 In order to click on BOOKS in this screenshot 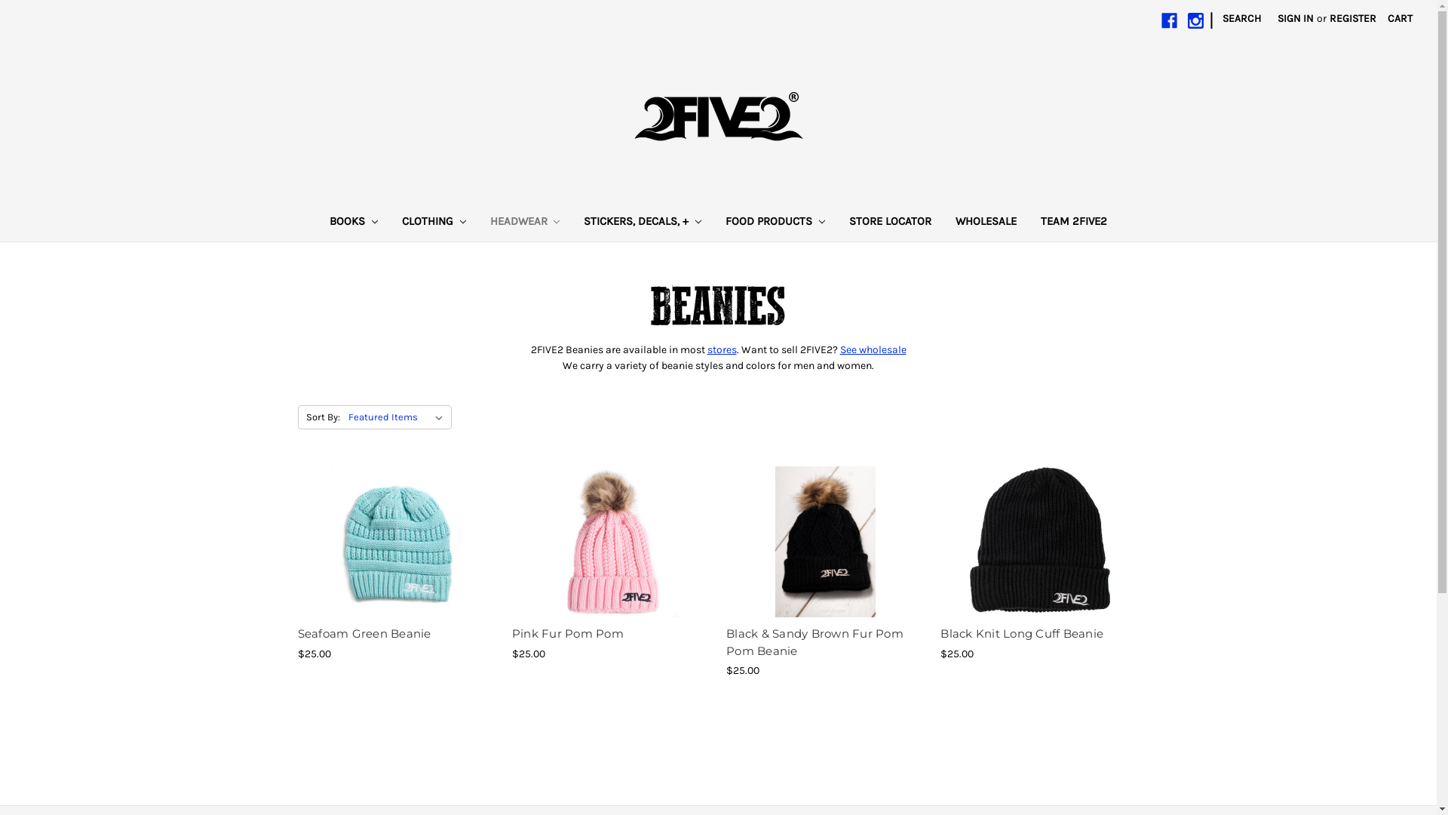, I will do `click(354, 223)`.